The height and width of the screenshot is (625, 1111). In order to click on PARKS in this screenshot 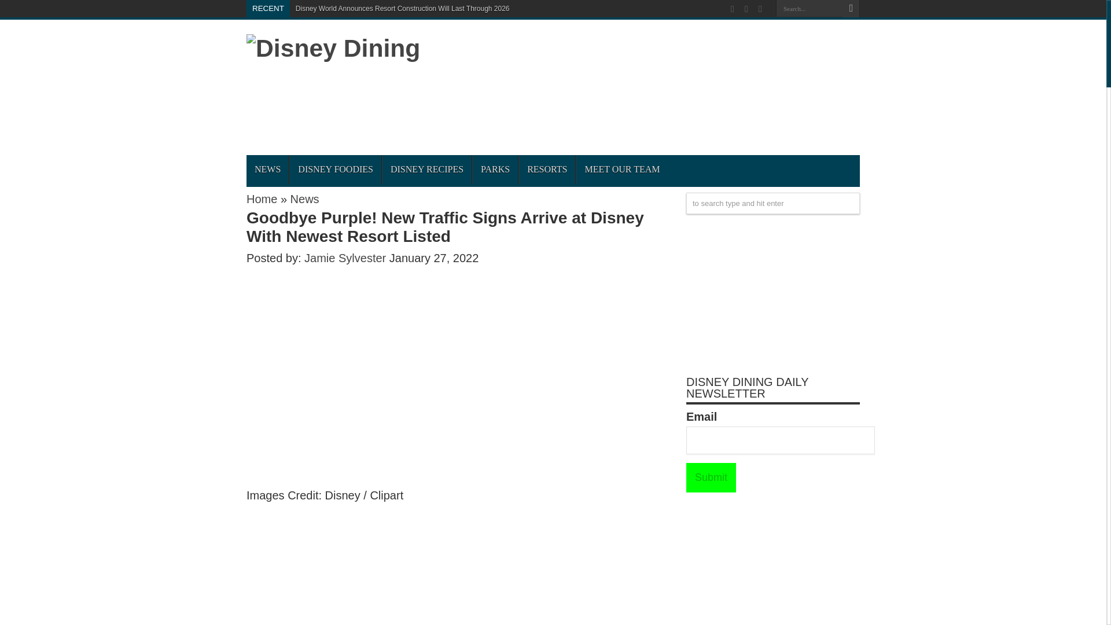, I will do `click(495, 169)`.